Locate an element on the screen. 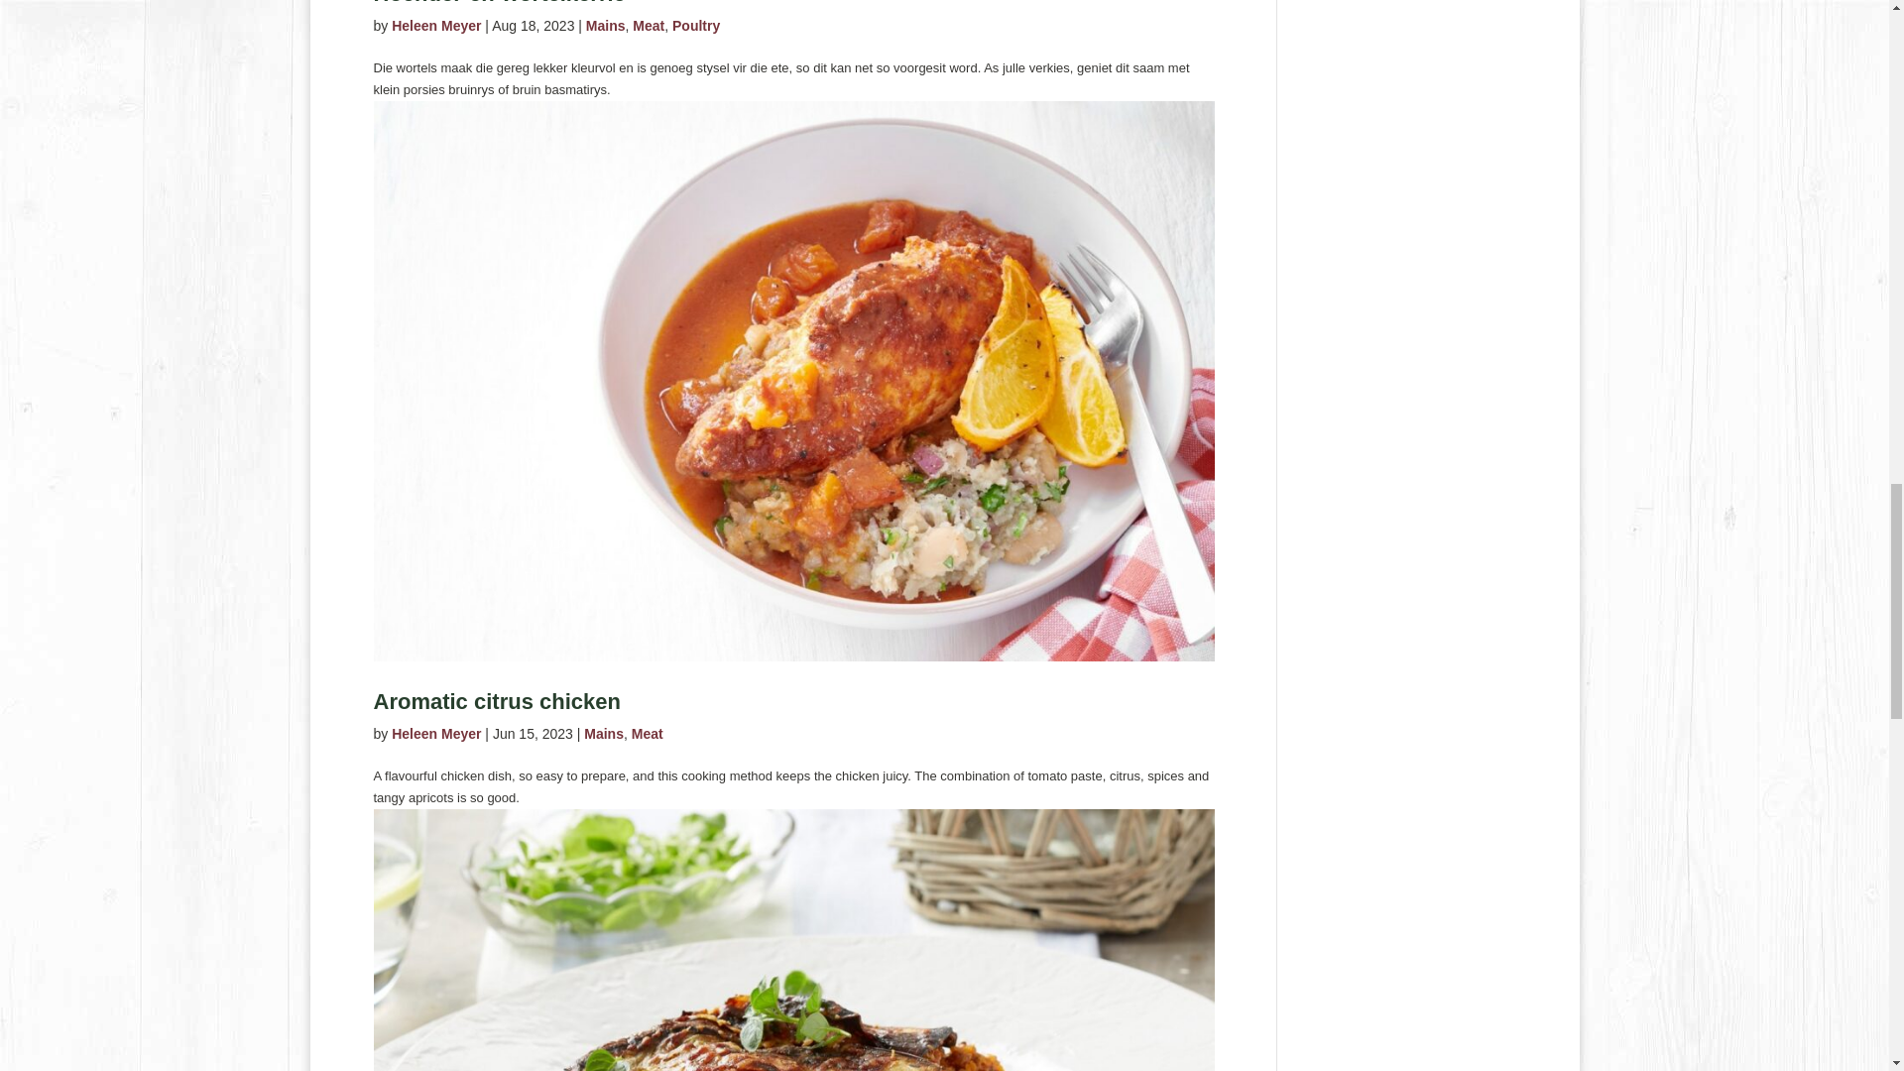 The width and height of the screenshot is (1904, 1071). Meat is located at coordinates (649, 26).